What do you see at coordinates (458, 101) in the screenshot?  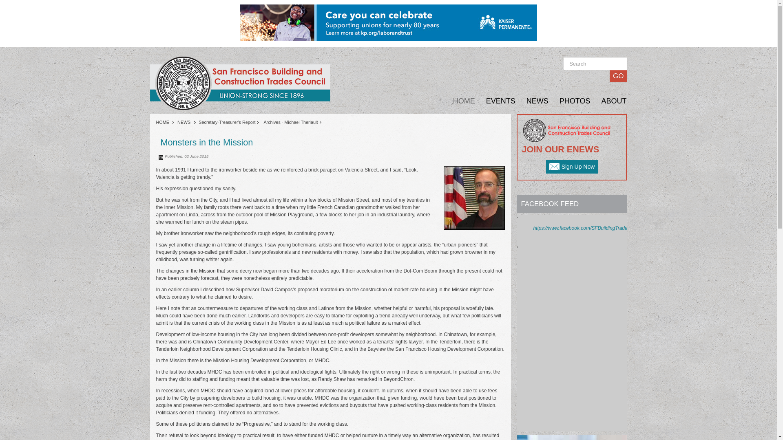 I see `HOME` at bounding box center [458, 101].